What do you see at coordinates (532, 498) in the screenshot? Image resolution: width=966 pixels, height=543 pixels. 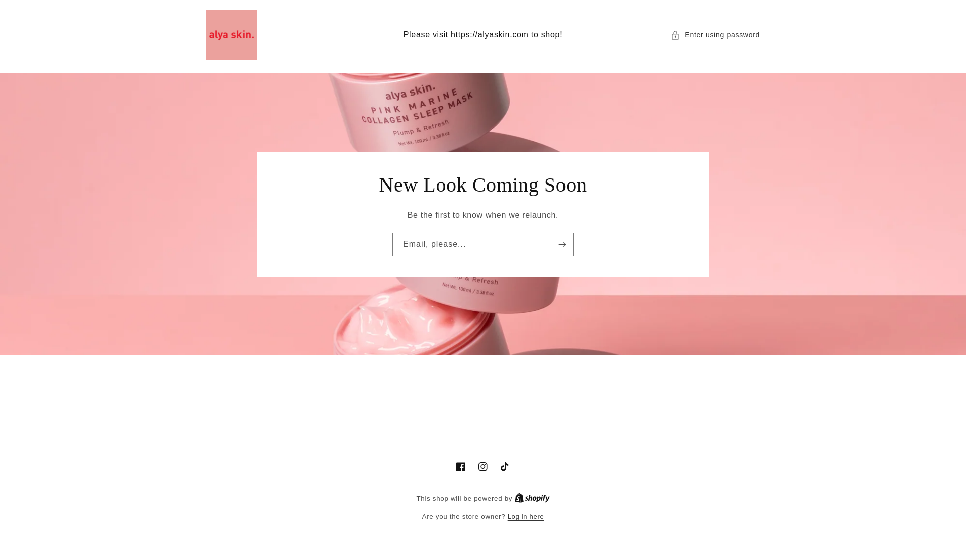 I see `TikTok` at bounding box center [532, 498].